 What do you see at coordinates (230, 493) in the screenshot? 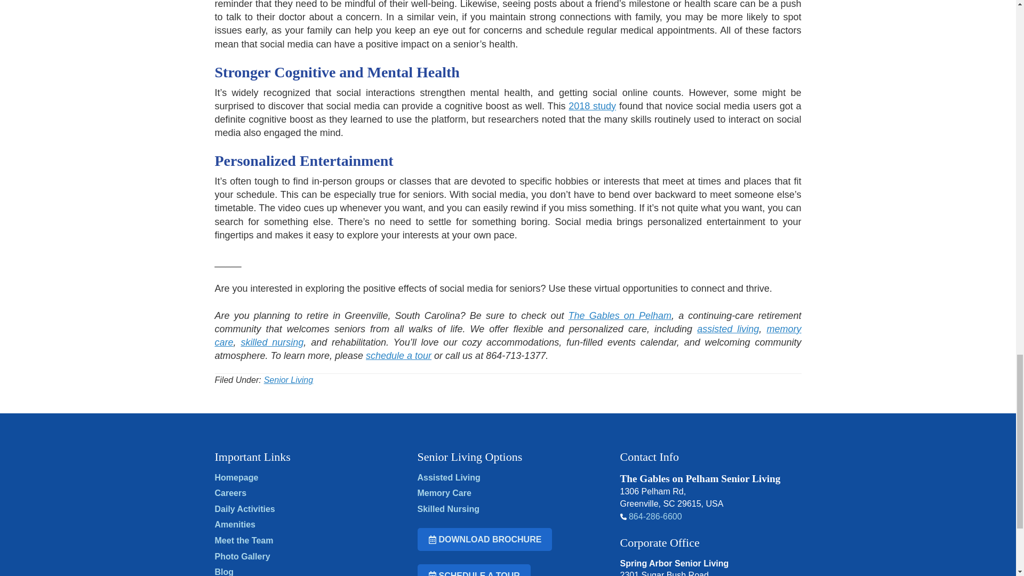
I see `Careers` at bounding box center [230, 493].